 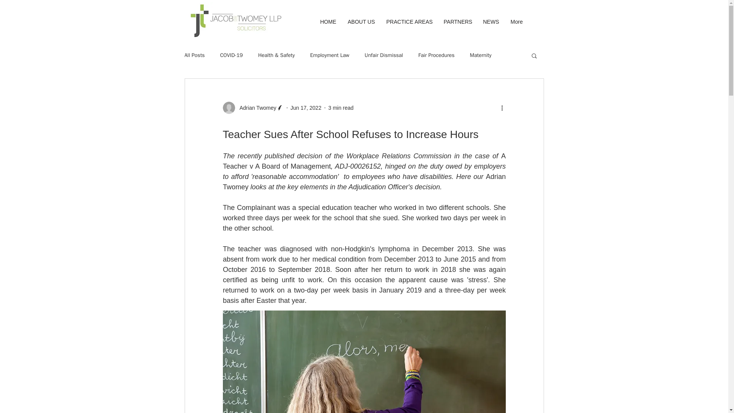 What do you see at coordinates (481, 55) in the screenshot?
I see `Maternity` at bounding box center [481, 55].